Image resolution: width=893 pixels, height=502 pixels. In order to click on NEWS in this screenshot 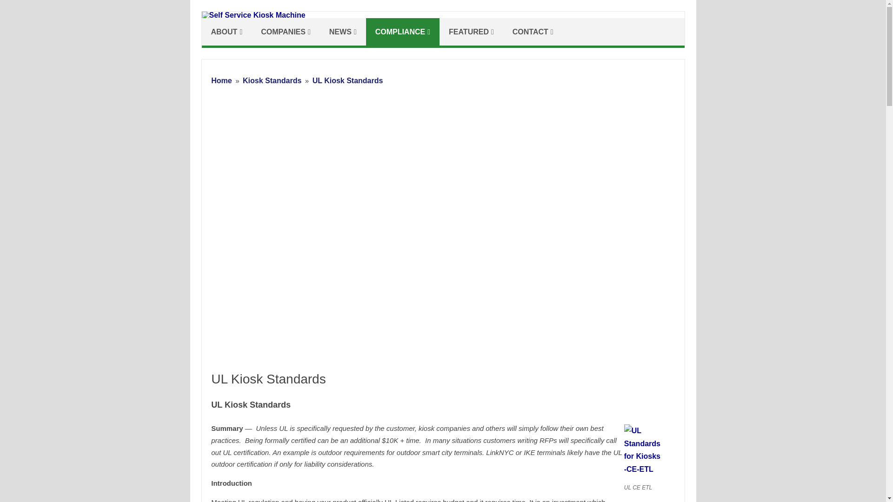, I will do `click(343, 32)`.